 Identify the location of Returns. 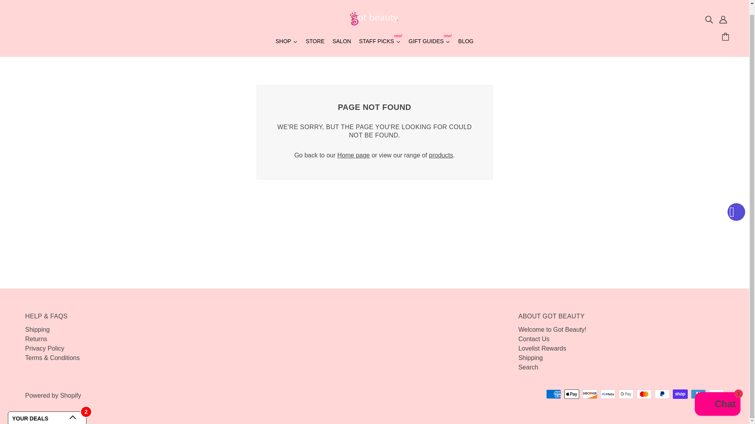
(429, 42).